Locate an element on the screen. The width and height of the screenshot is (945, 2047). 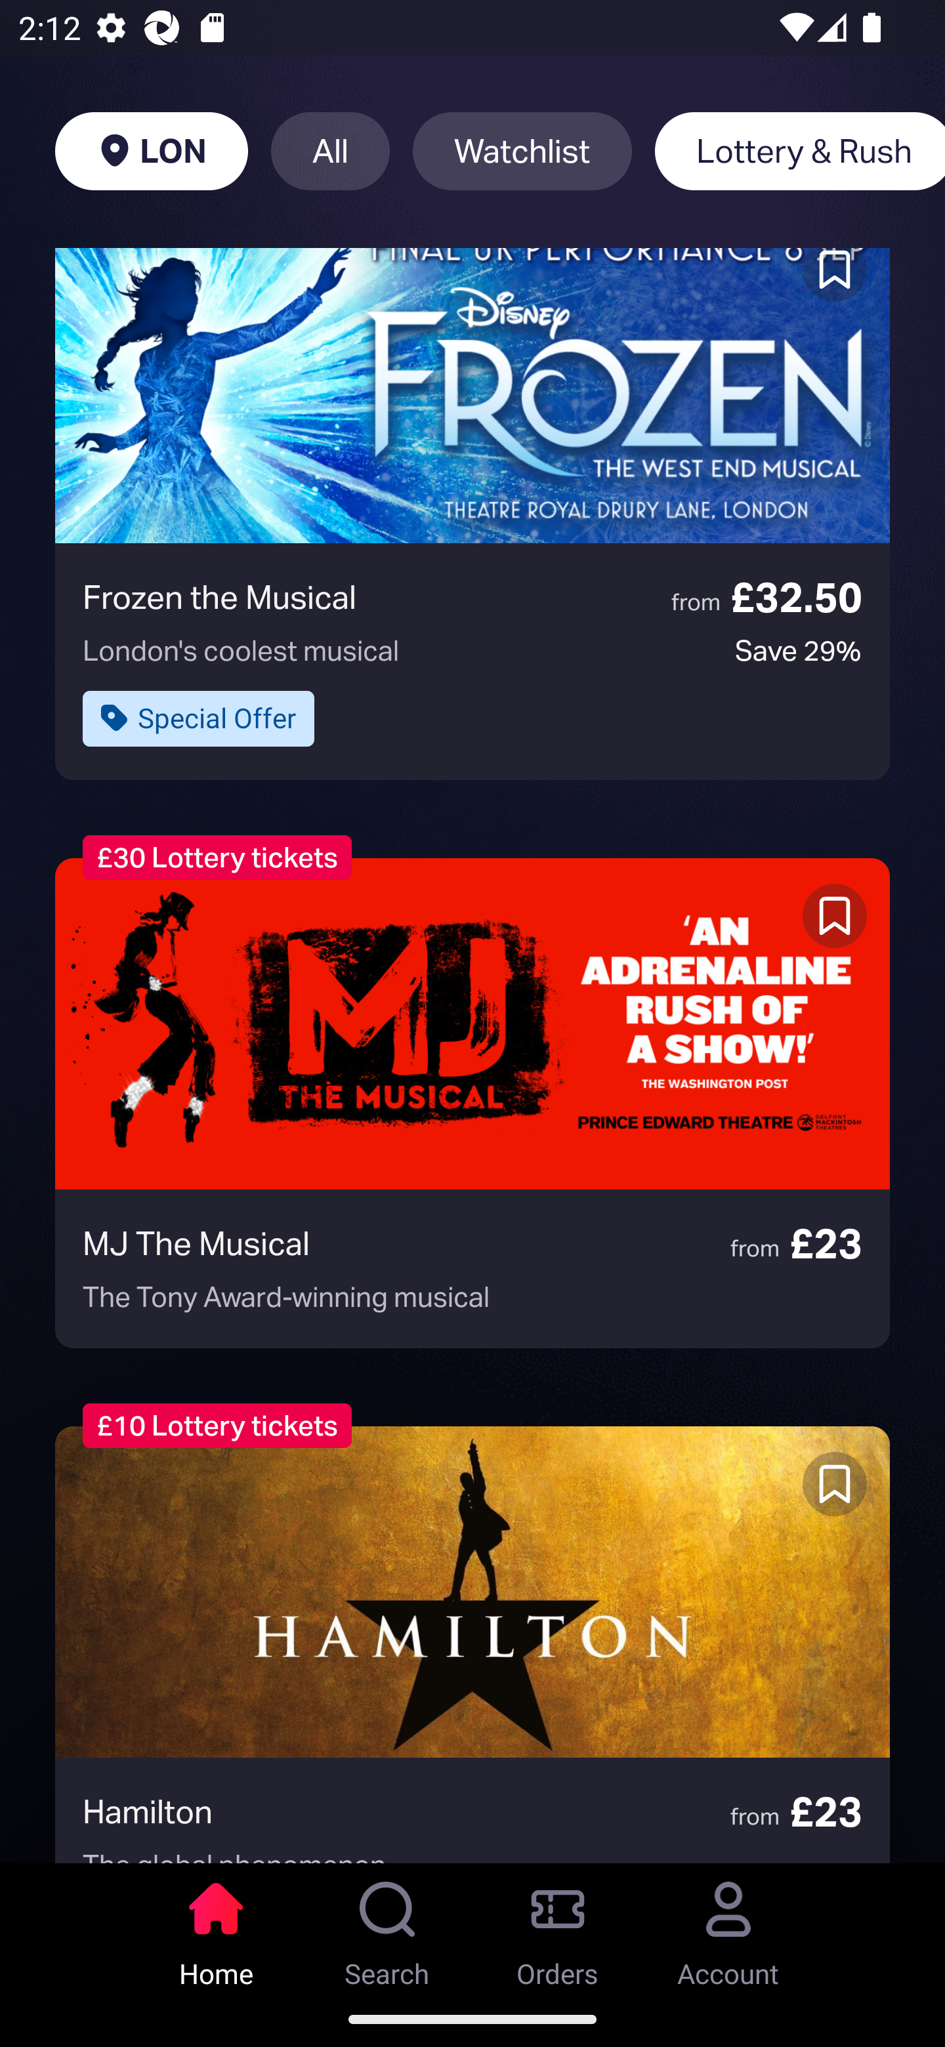
Watchlist is located at coordinates (522, 151).